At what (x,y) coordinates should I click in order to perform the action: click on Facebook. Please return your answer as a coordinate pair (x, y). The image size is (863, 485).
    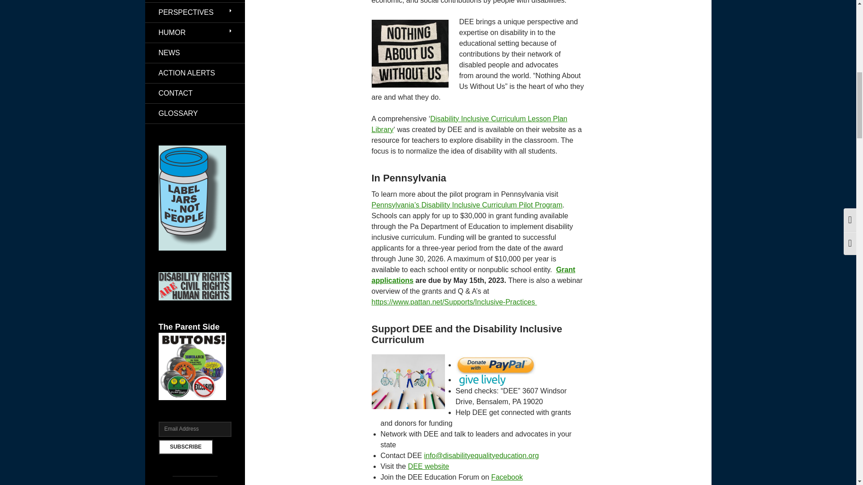
    Looking at the image, I should click on (507, 477).